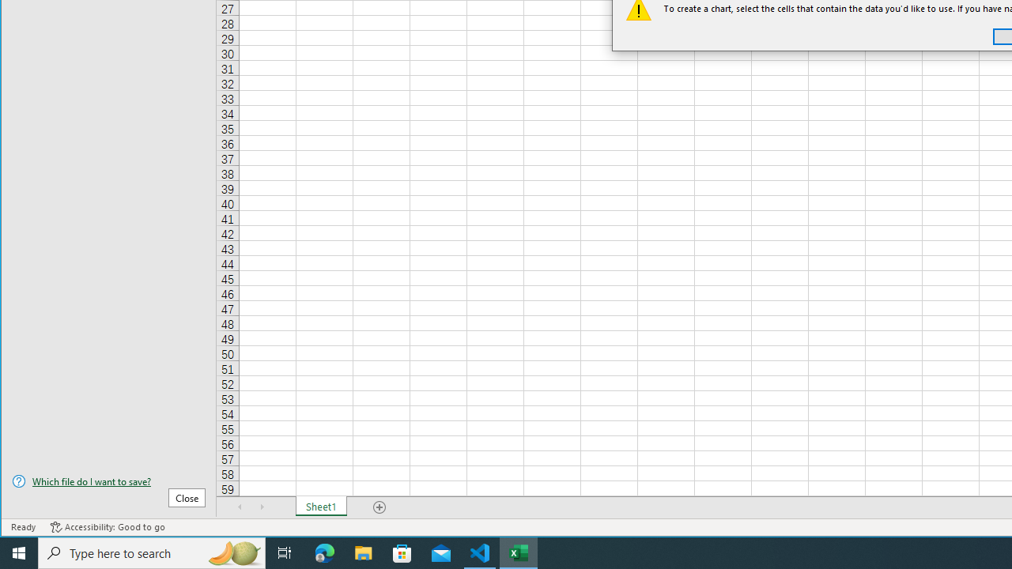 This screenshot has height=569, width=1012. I want to click on Microsoft Store, so click(402, 553).